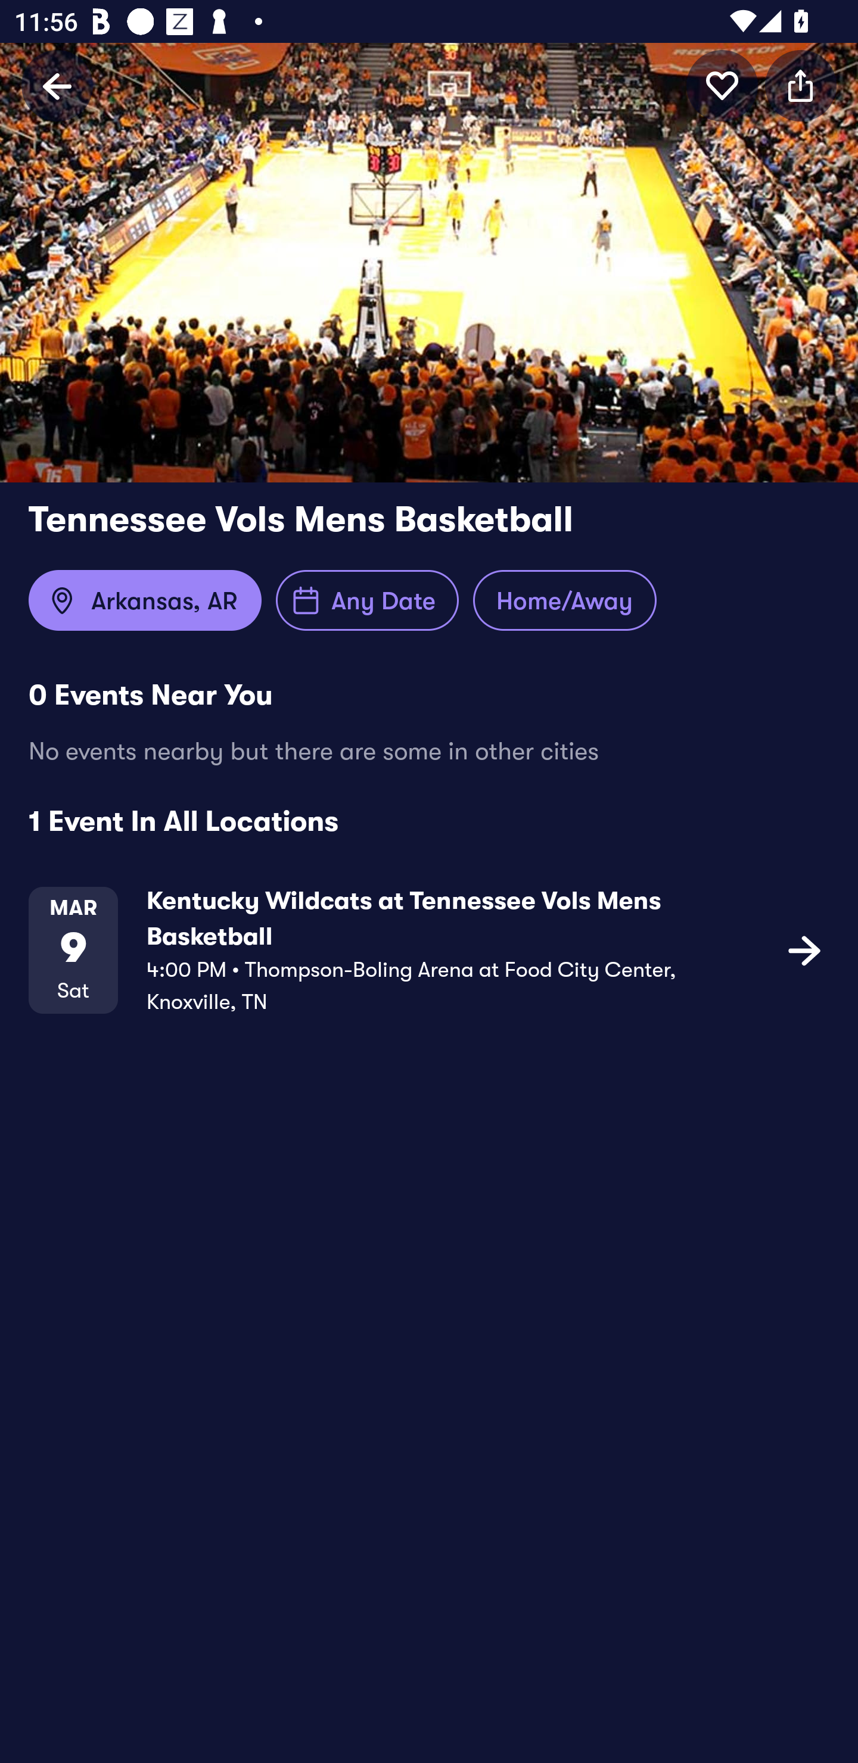  What do you see at coordinates (564, 600) in the screenshot?
I see `Home/Away` at bounding box center [564, 600].